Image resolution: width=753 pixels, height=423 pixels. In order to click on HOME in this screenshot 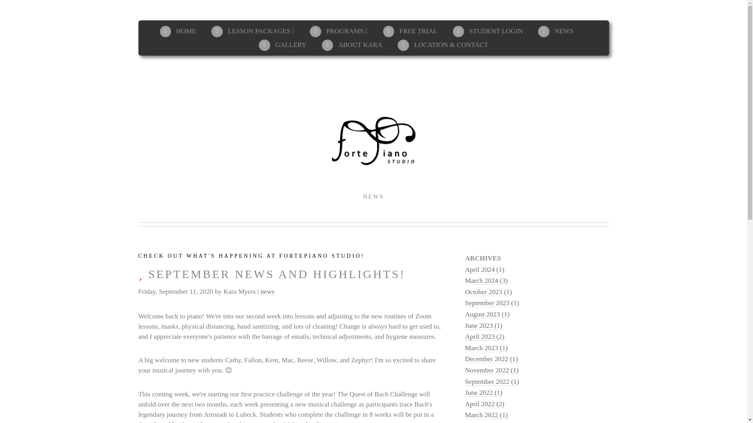, I will do `click(178, 31)`.